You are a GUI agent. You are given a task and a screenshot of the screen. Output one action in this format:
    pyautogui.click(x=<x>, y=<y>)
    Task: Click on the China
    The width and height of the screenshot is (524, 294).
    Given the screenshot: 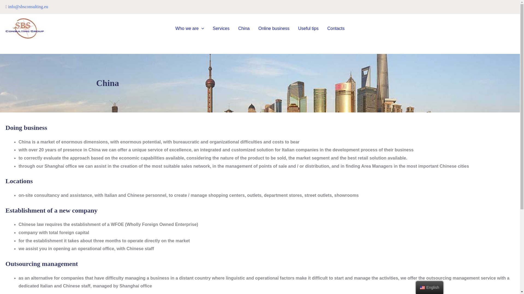 What is the action you would take?
    pyautogui.click(x=244, y=29)
    